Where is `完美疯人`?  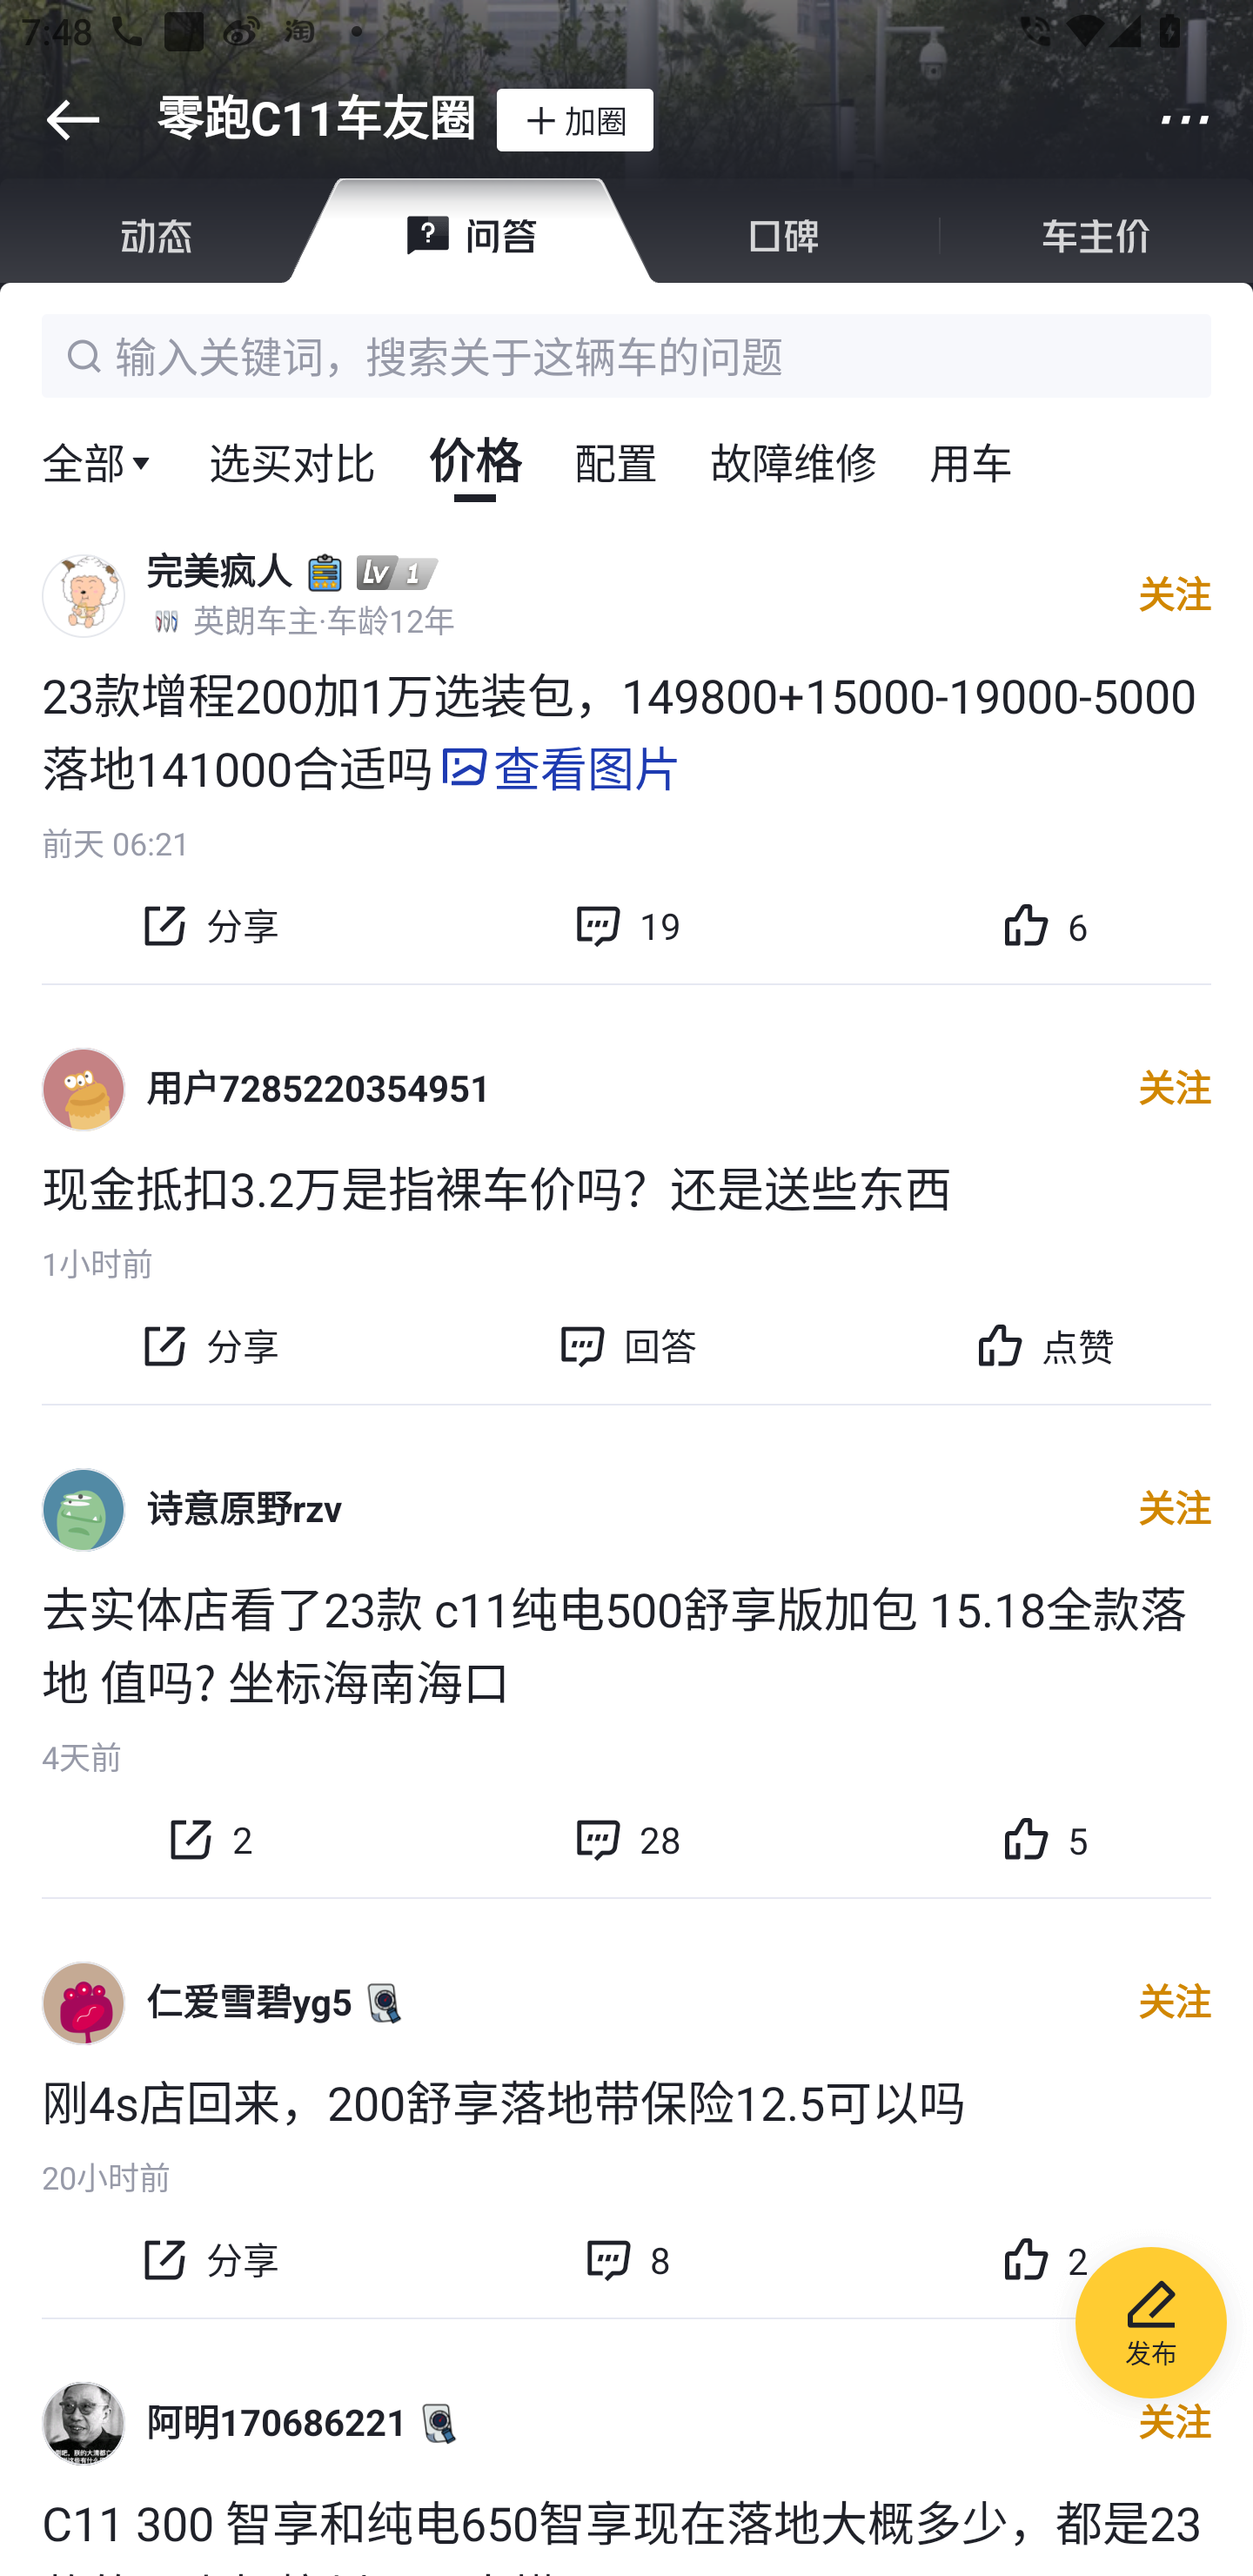 完美疯人 is located at coordinates (219, 571).